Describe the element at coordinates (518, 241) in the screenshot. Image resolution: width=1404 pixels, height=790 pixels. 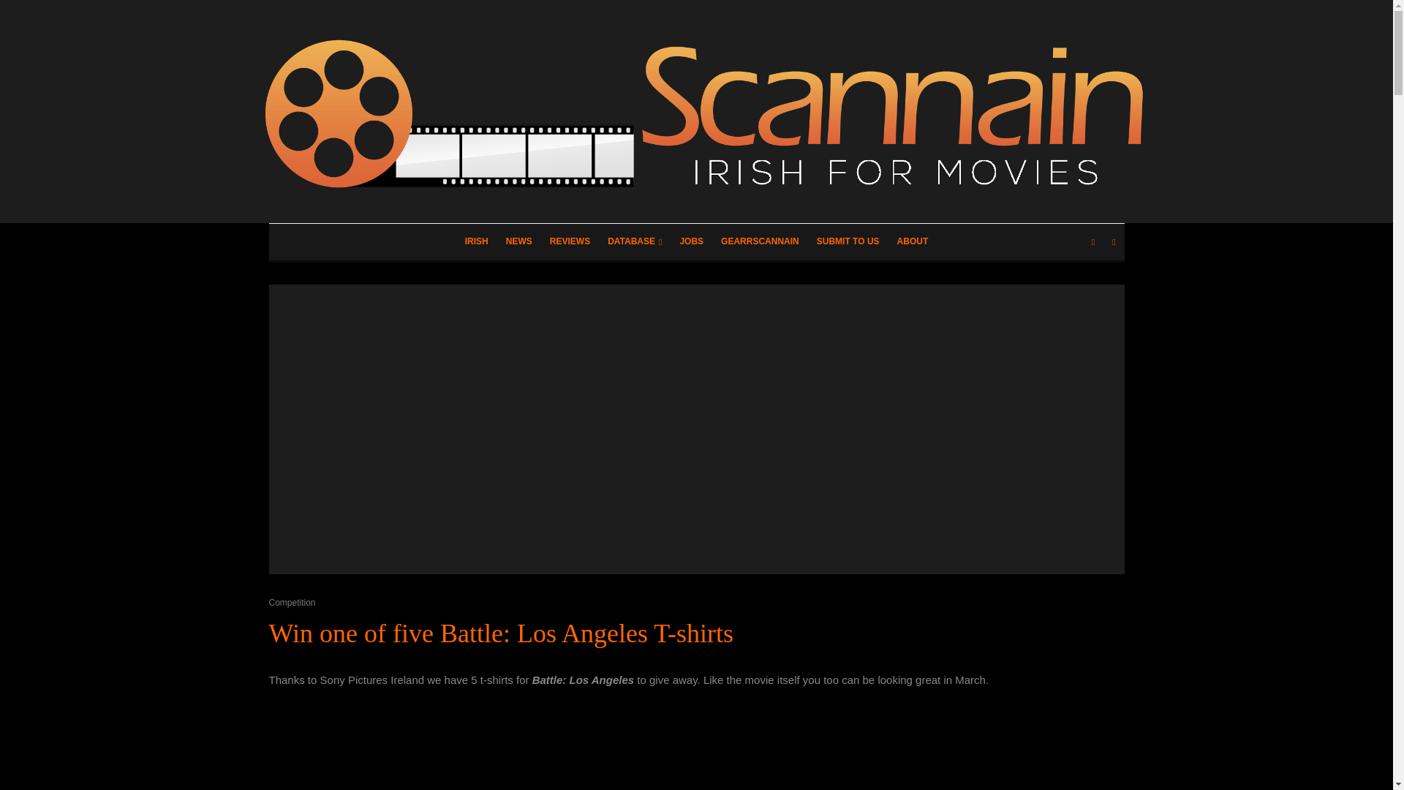
I see `NEWS` at that location.